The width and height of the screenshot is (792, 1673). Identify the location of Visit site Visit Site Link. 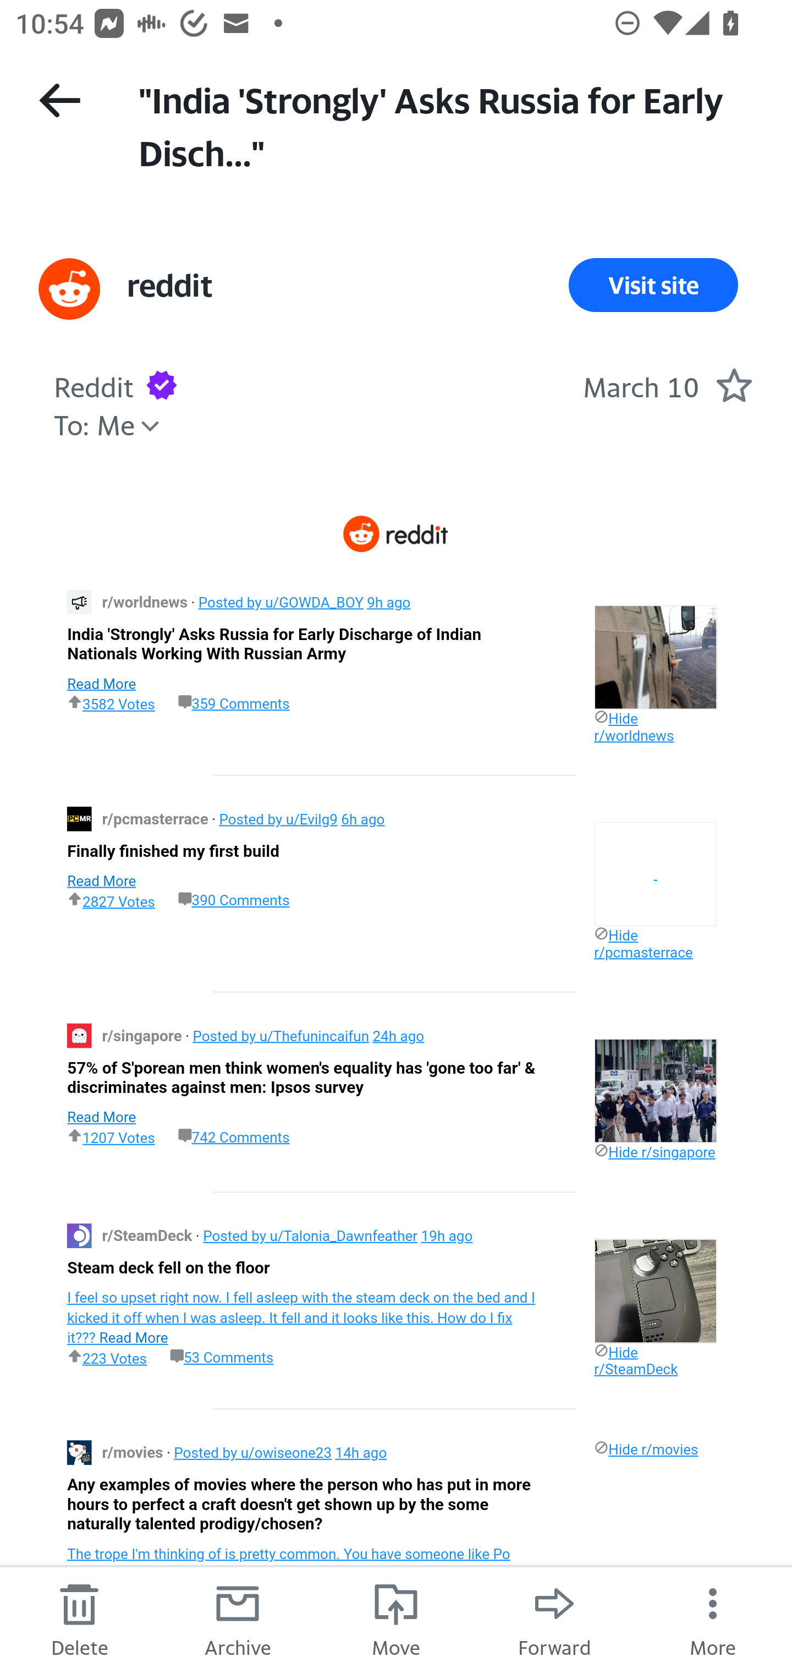
(653, 285).